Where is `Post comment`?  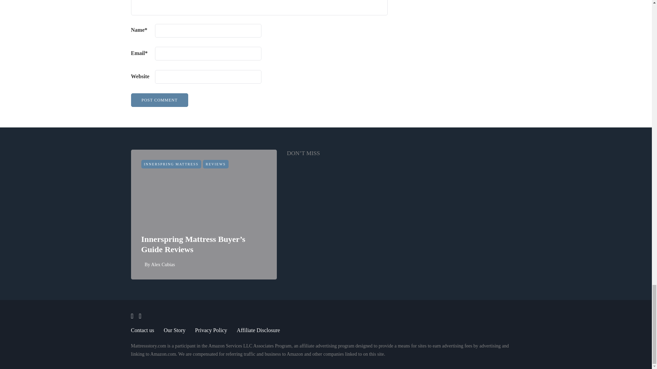
Post comment is located at coordinates (159, 100).